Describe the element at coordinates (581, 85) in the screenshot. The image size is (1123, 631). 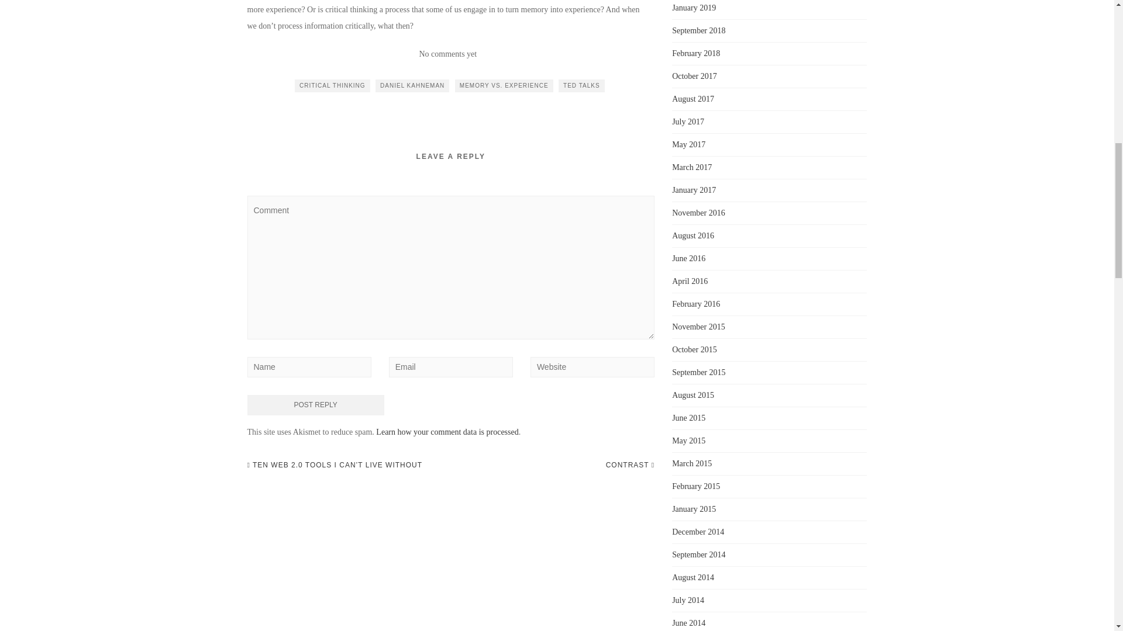
I see `TED TALKS` at that location.